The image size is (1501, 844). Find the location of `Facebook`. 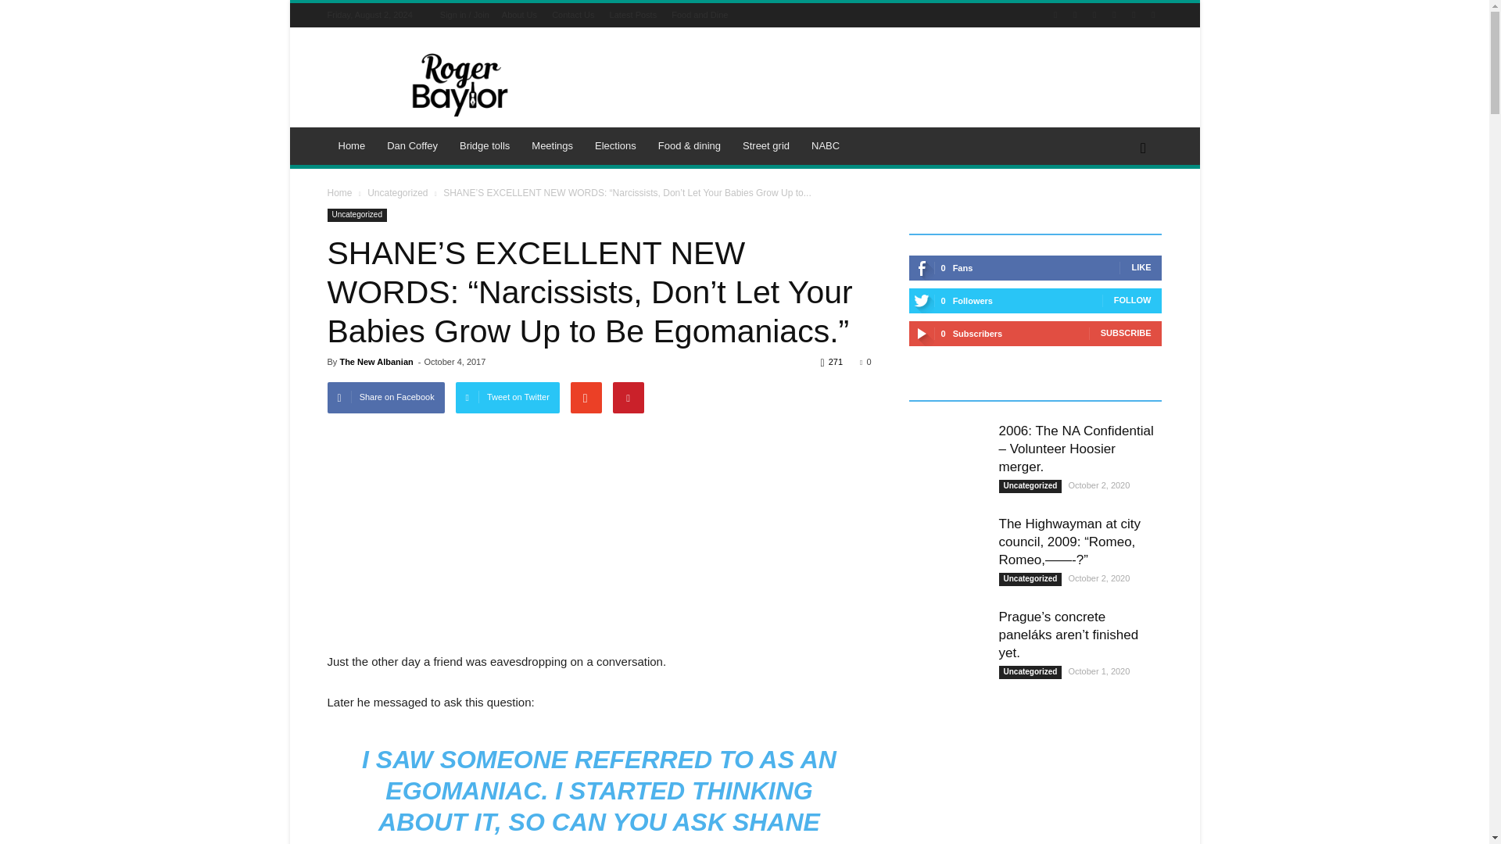

Facebook is located at coordinates (1074, 14).